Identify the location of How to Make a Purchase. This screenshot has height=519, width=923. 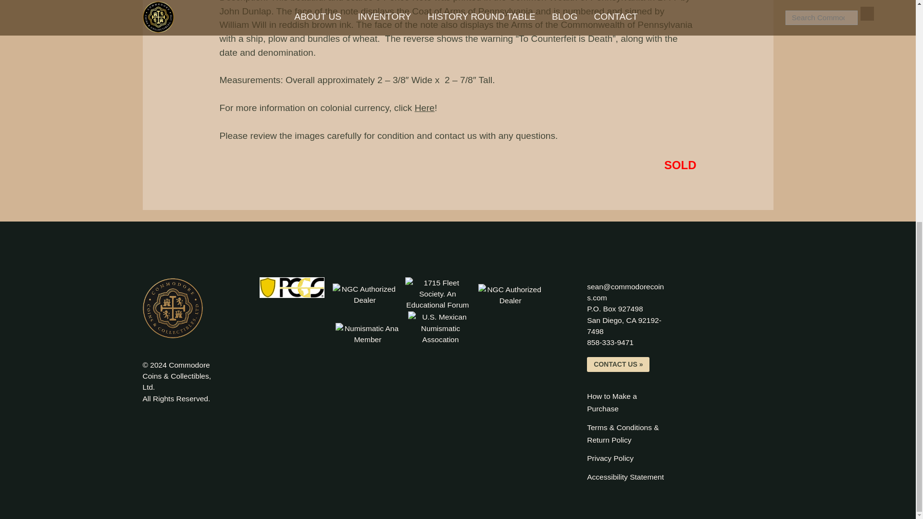
(610, 342).